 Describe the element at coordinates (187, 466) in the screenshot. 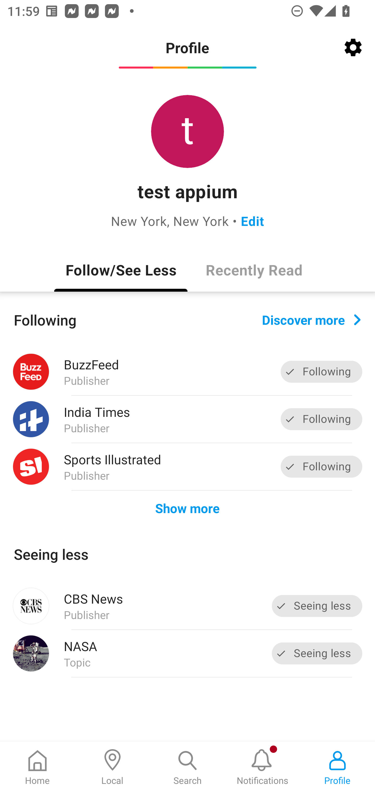

I see `Sports Illustrated Publisher Following` at that location.